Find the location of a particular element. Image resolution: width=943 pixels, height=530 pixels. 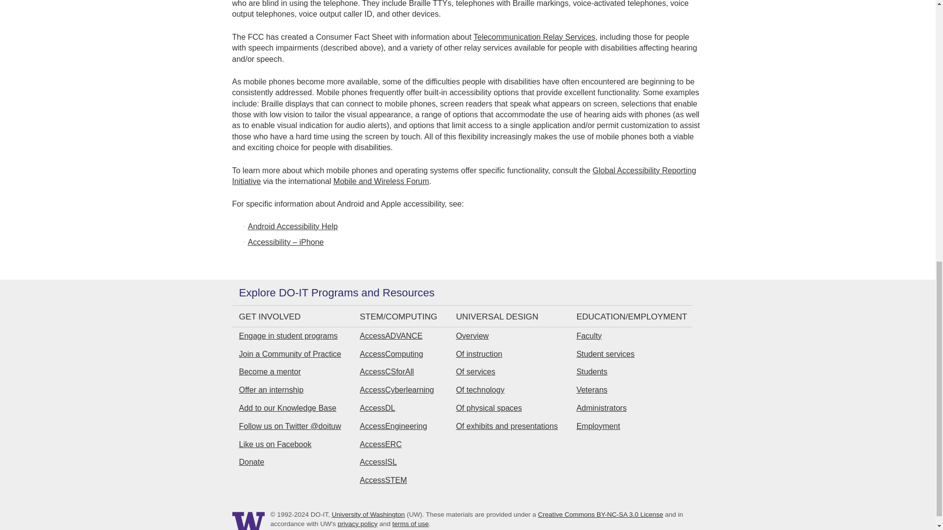

Android Accessibility Help is located at coordinates (292, 226).